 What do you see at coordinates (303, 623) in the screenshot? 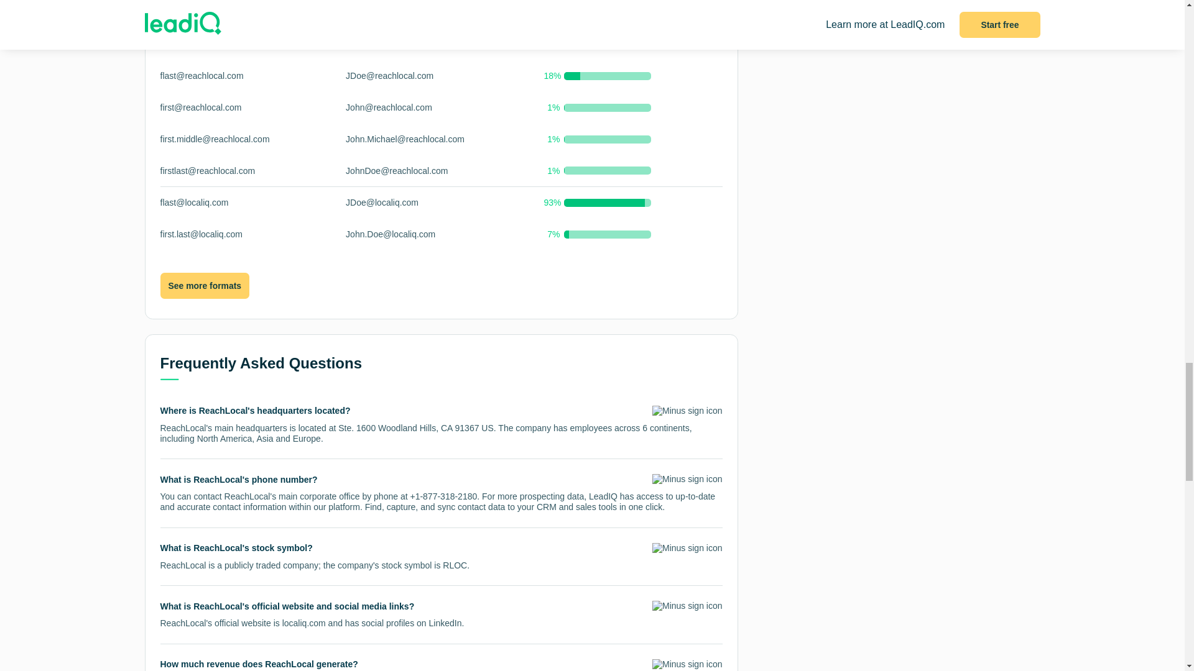
I see `localiq.com` at bounding box center [303, 623].